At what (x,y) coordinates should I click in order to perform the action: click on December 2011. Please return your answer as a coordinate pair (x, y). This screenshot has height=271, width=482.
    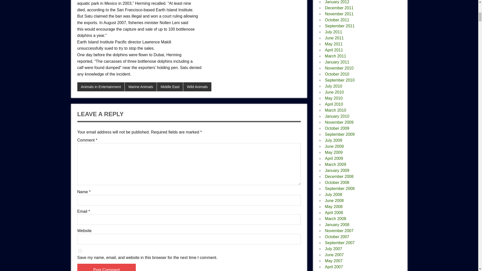
    Looking at the image, I should click on (339, 8).